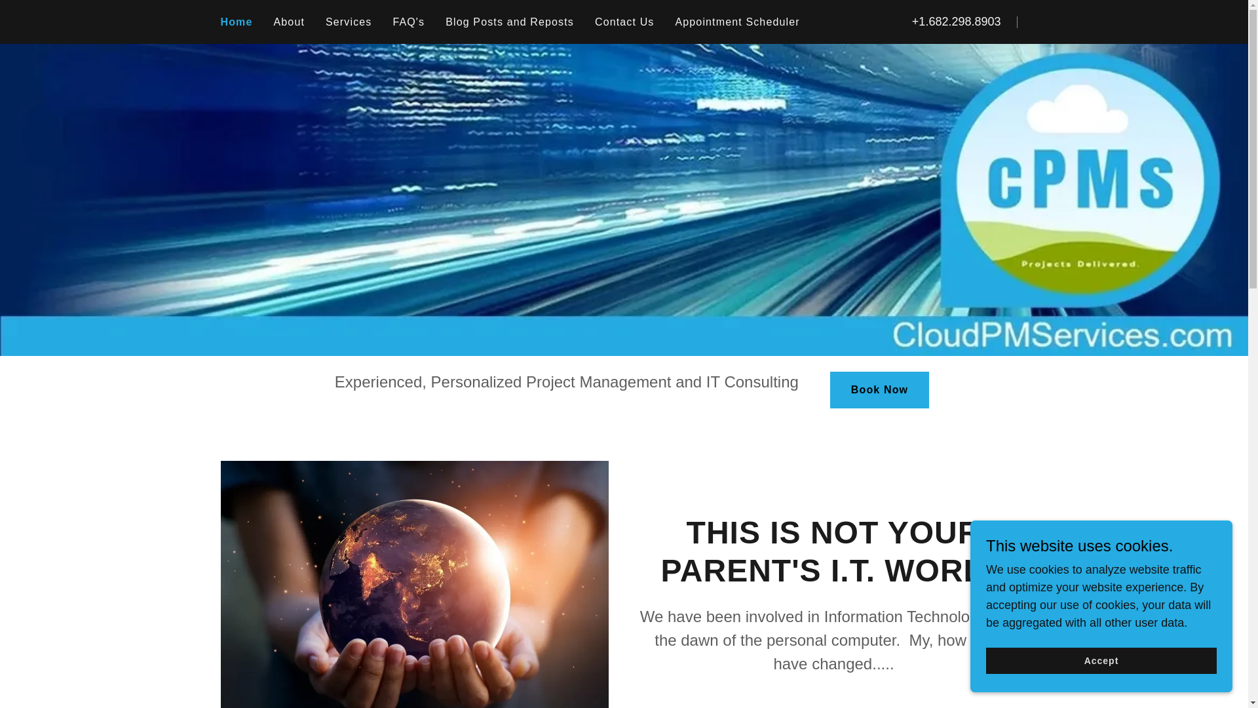 The image size is (1258, 708). Describe the element at coordinates (624, 22) in the screenshot. I see `Contact Us` at that location.